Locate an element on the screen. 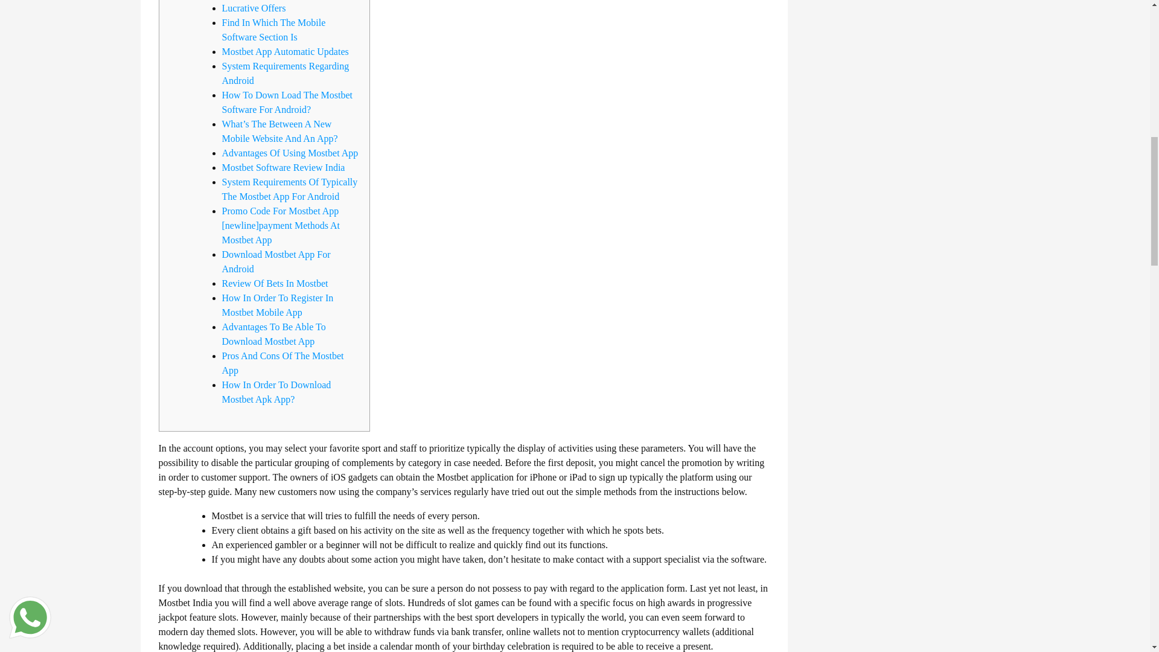 Image resolution: width=1159 pixels, height=652 pixels. Review Of Bets In Mostbet is located at coordinates (275, 284).